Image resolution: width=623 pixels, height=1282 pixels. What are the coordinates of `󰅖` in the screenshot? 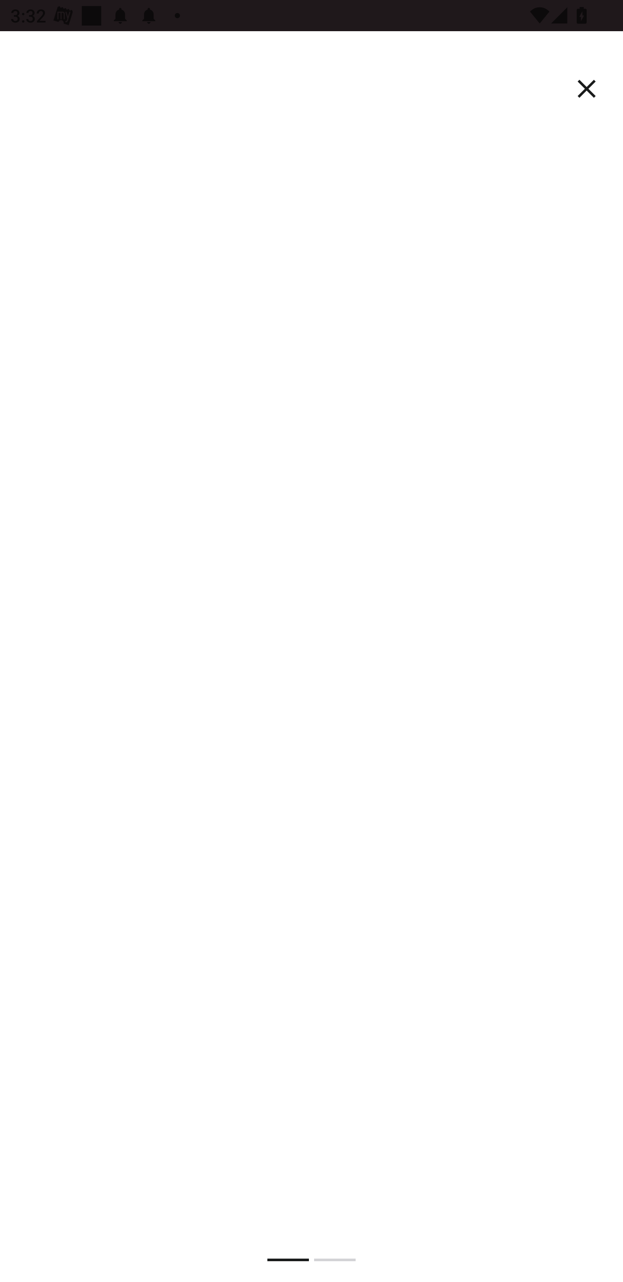 It's located at (587, 89).